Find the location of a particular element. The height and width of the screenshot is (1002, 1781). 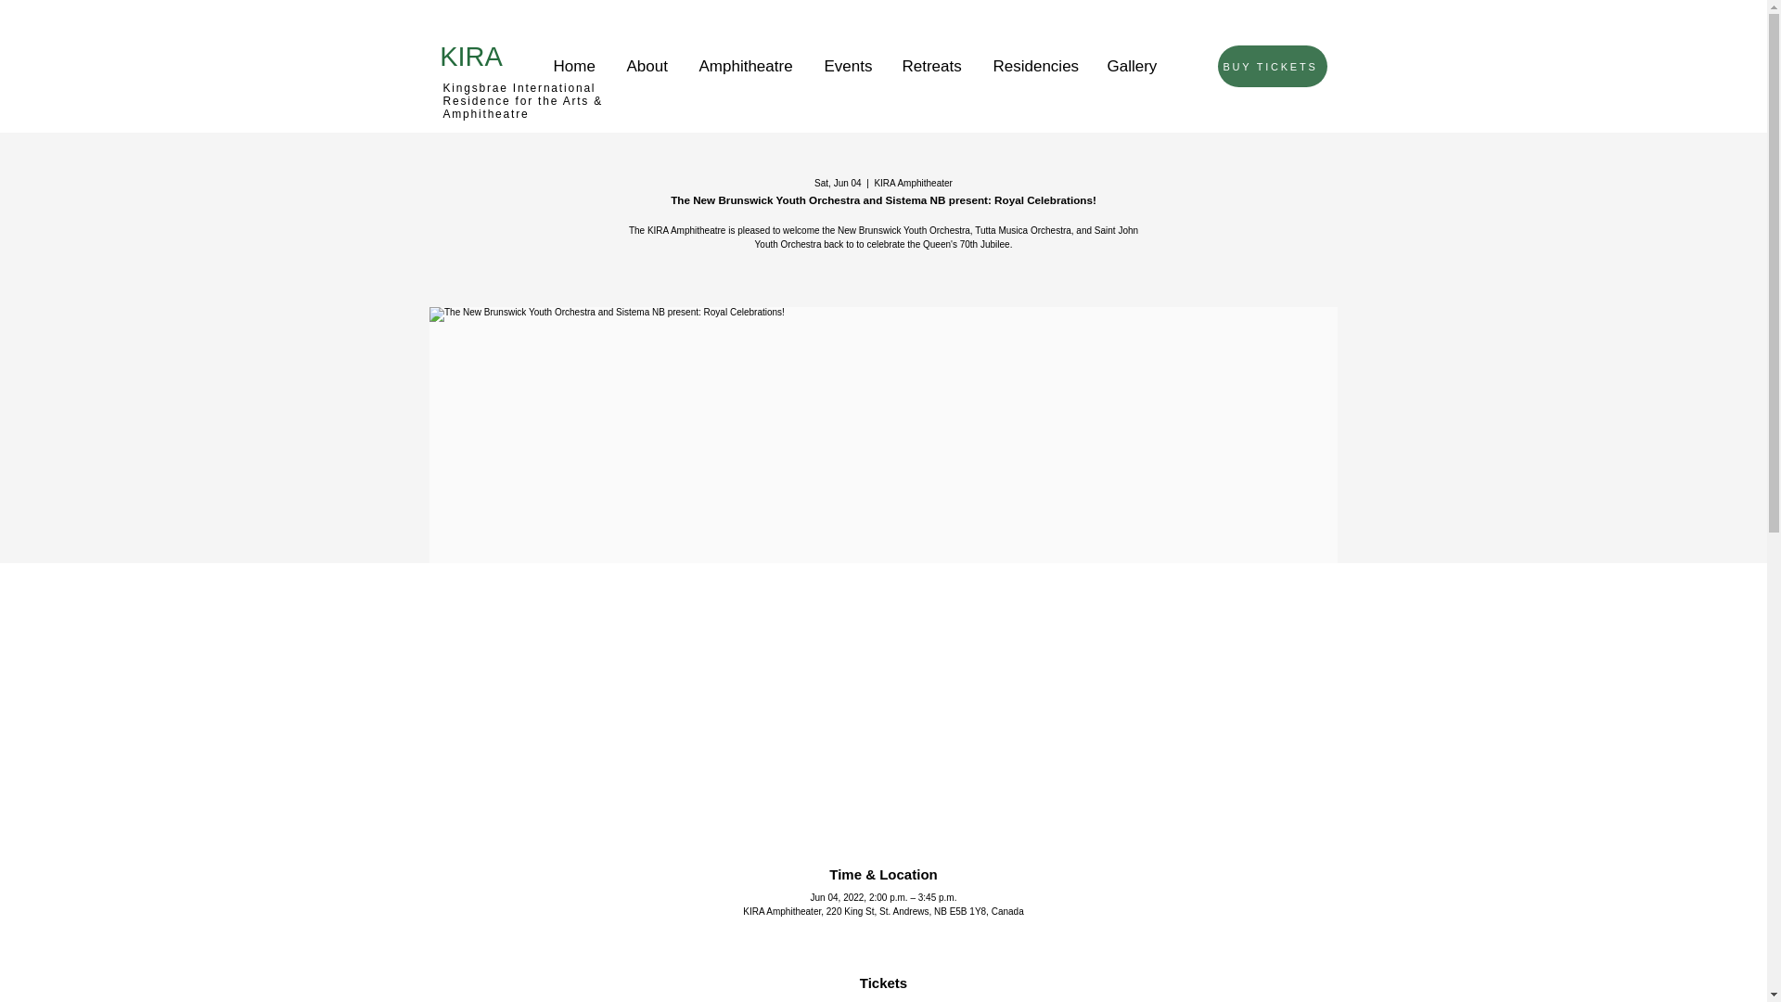

About is located at coordinates (646, 58).